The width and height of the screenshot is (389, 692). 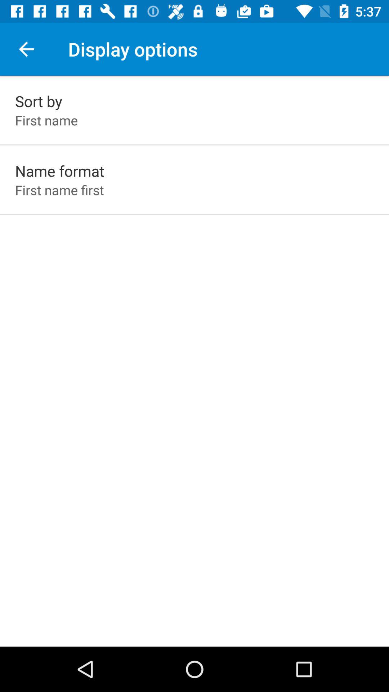 I want to click on scroll until name format, so click(x=60, y=171).